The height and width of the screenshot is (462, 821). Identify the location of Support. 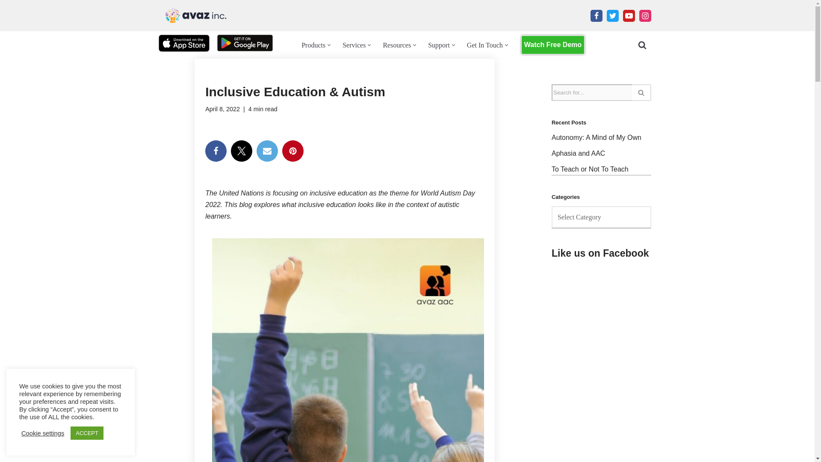
(439, 44).